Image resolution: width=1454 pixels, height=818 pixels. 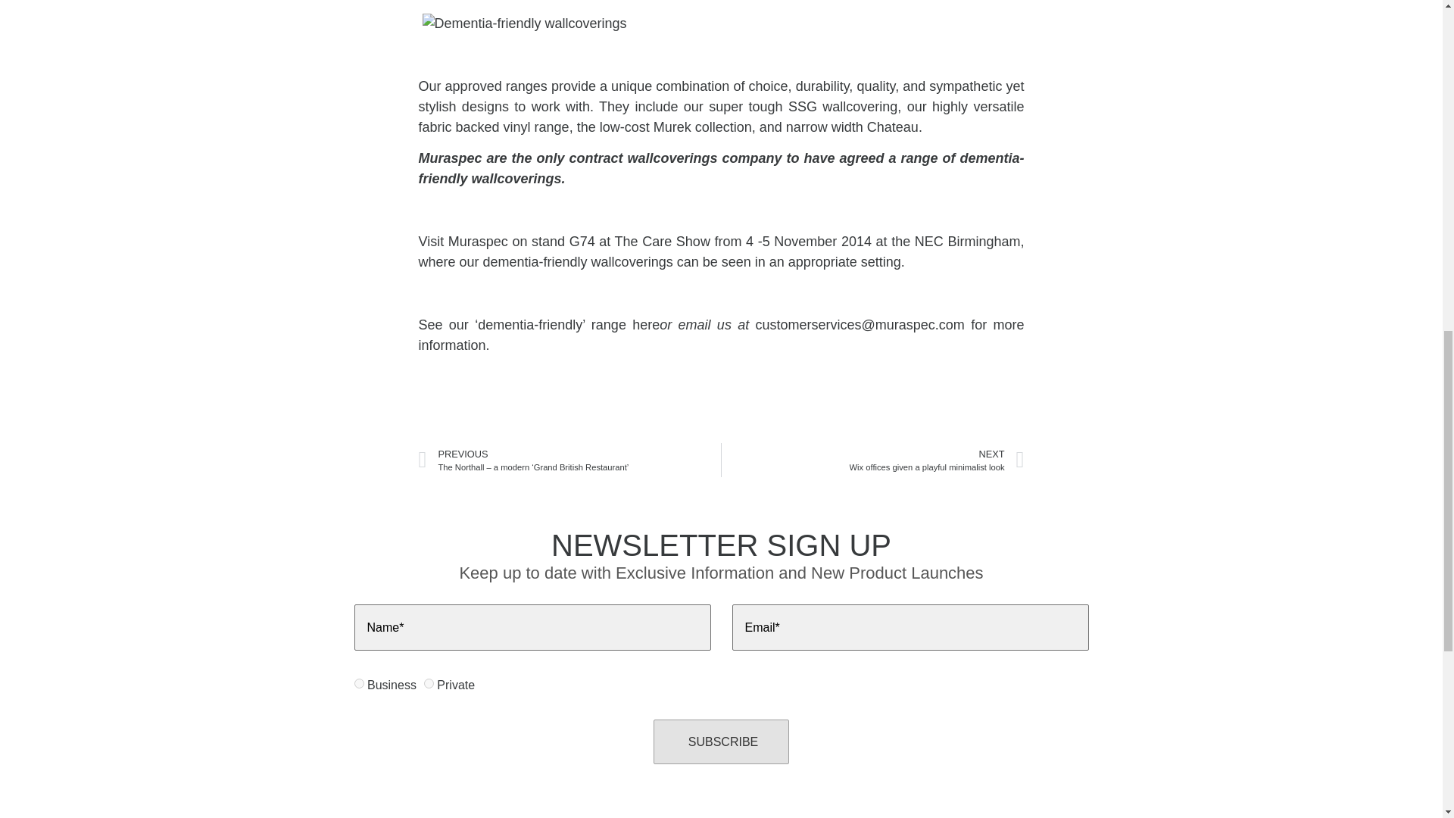 What do you see at coordinates (524, 24) in the screenshot?
I see `Dementia-friendly wallcoverings` at bounding box center [524, 24].